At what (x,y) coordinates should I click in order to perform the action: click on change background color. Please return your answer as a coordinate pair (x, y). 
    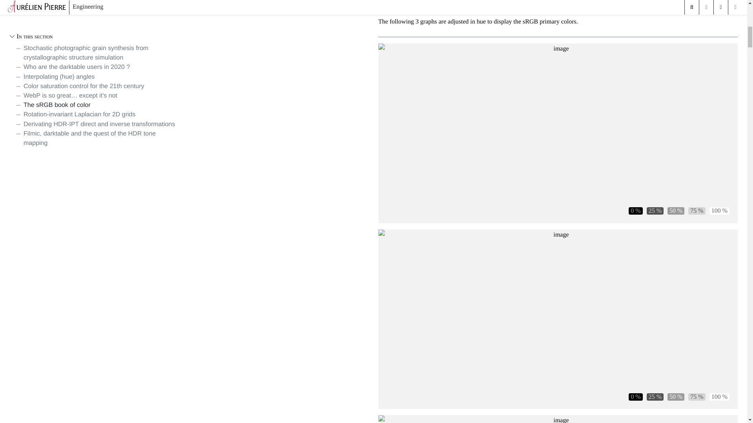
    Looking at the image, I should click on (676, 397).